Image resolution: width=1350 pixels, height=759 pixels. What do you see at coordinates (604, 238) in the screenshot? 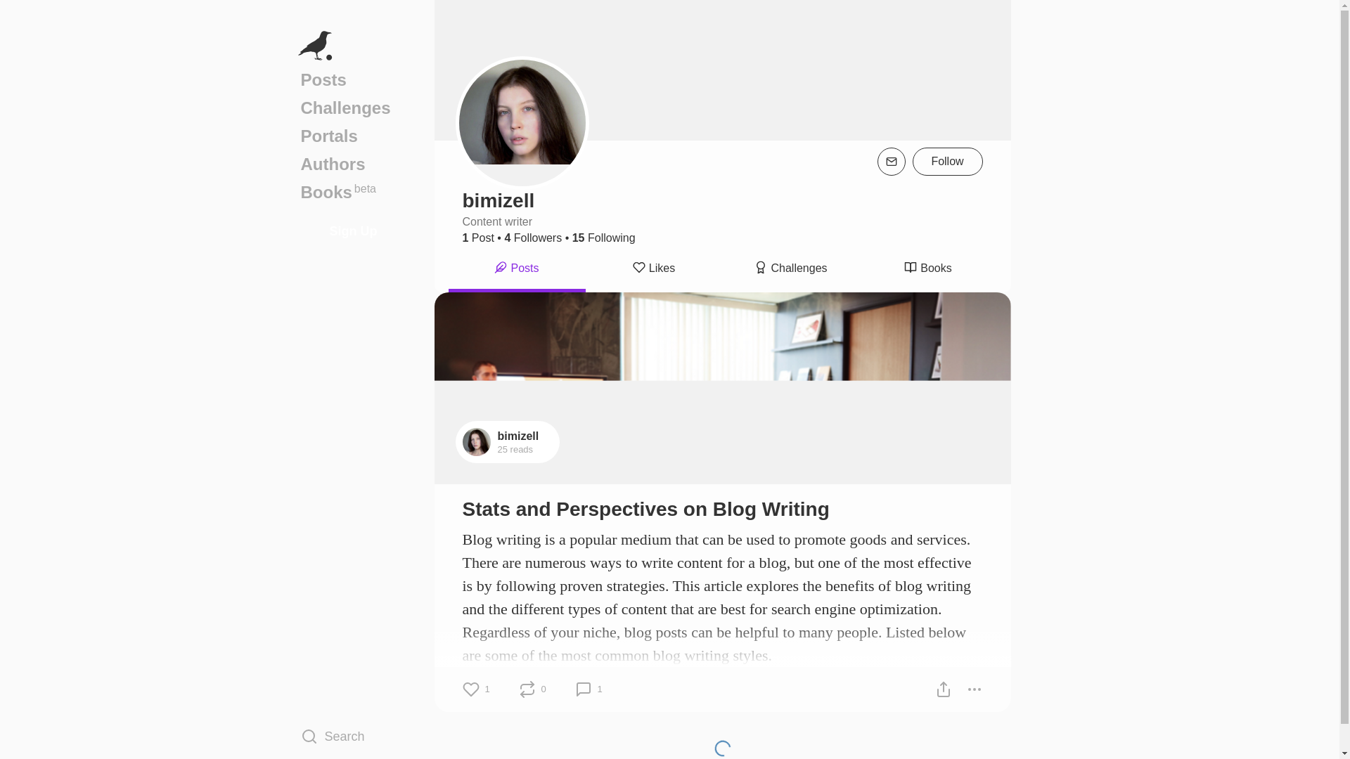
I see `15 Following` at bounding box center [604, 238].